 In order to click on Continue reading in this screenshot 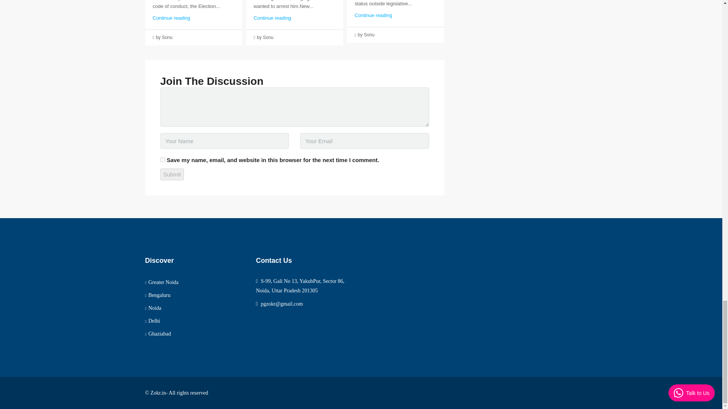, I will do `click(373, 15)`.